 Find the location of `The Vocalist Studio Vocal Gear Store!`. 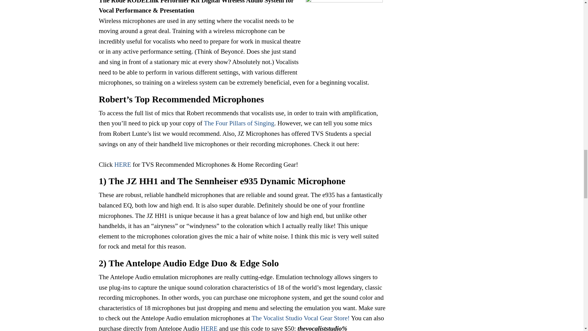

The Vocalist Studio Vocal Gear Store! is located at coordinates (301, 318).